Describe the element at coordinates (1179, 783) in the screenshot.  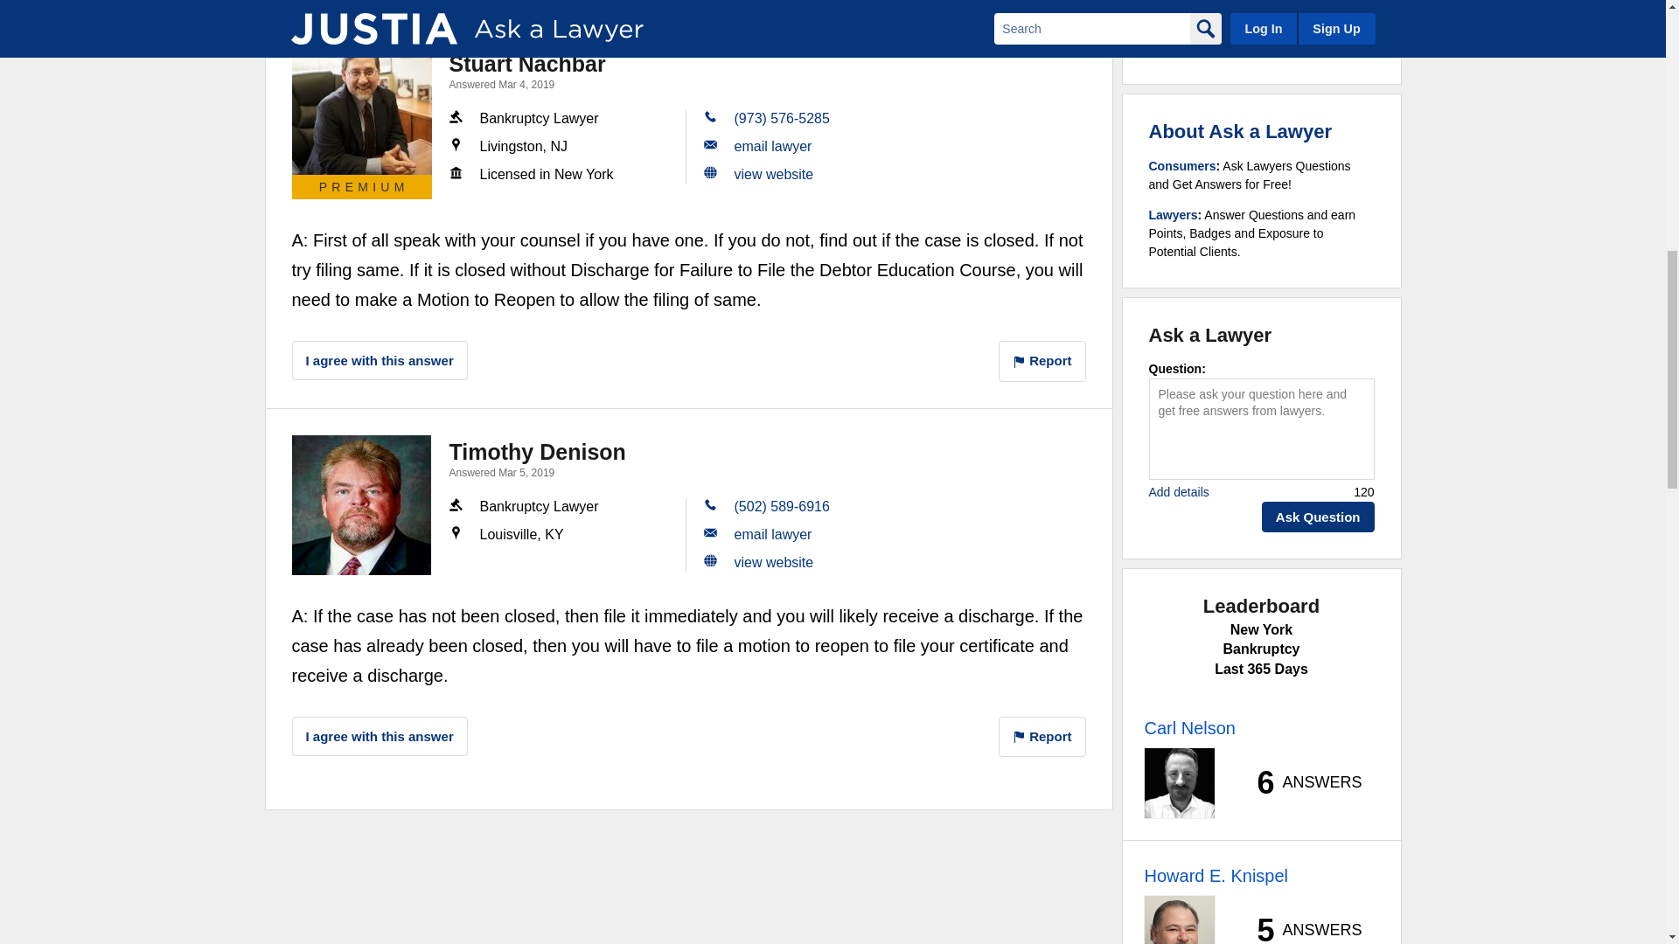
I see `Ask a Lawyer - Leaderboard - Lawyer Photo` at that location.